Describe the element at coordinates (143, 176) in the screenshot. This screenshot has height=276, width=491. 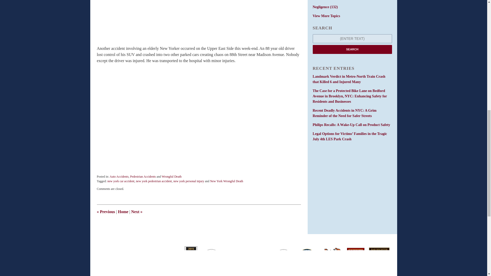
I see `View all posts in Pedestrian Accidents` at that location.